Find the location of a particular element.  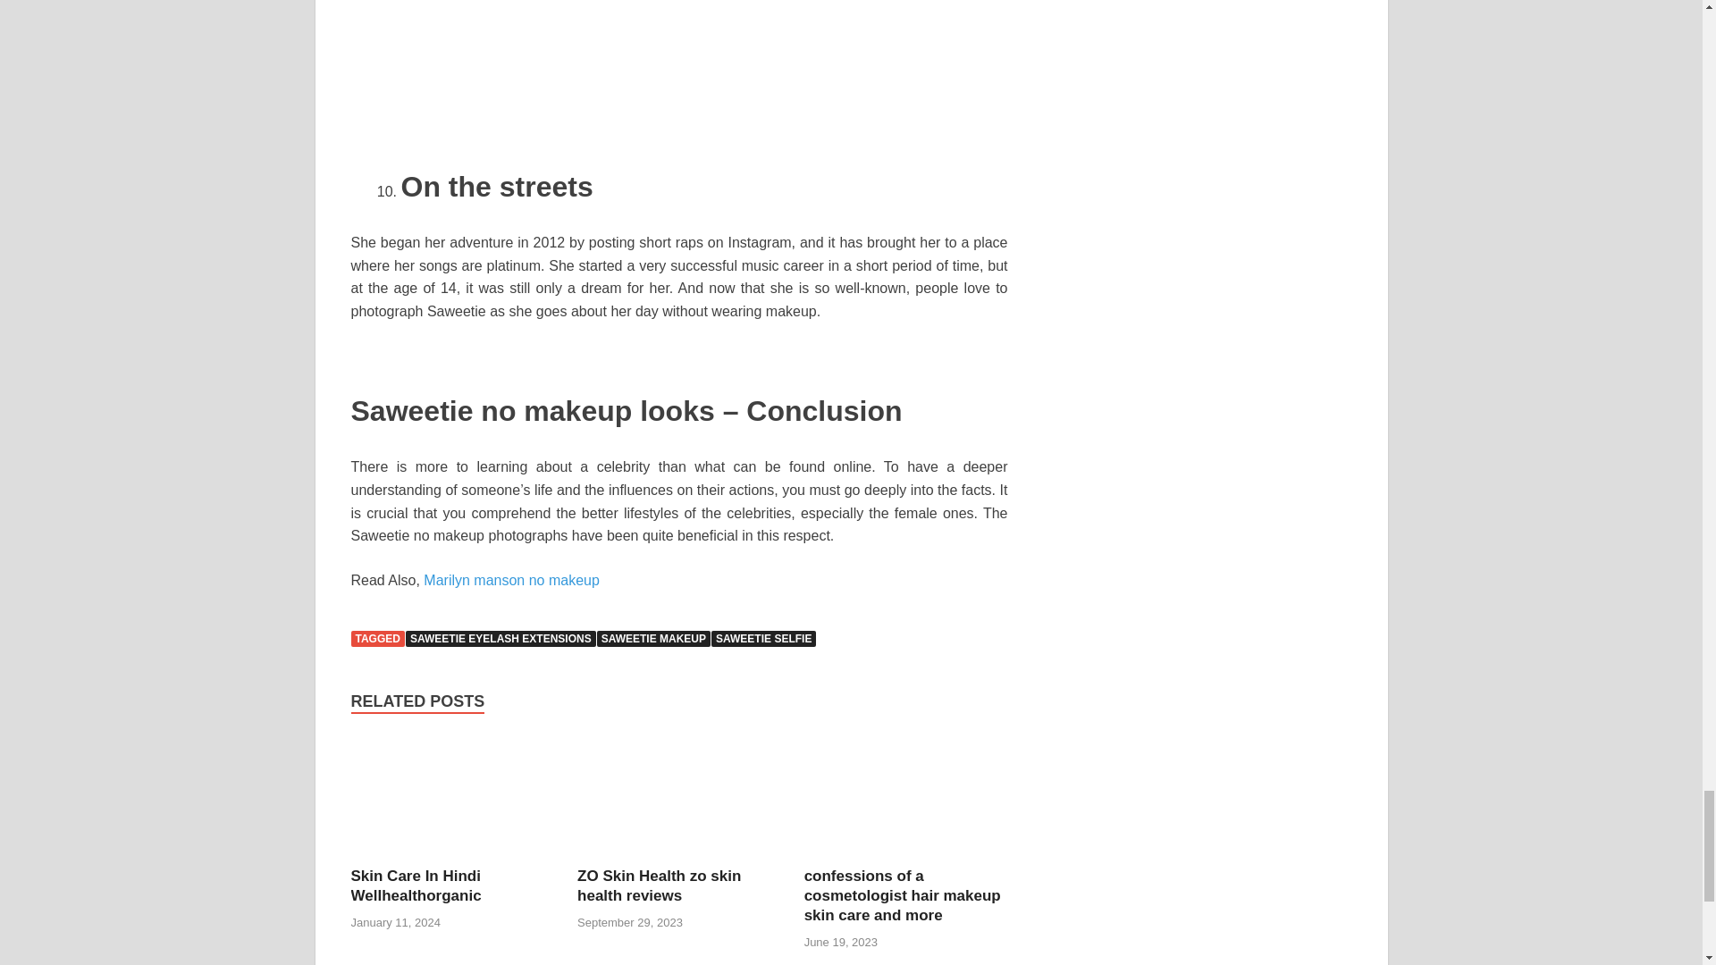

Skin Care In Hindi Wellhealthorganic is located at coordinates (452, 799).